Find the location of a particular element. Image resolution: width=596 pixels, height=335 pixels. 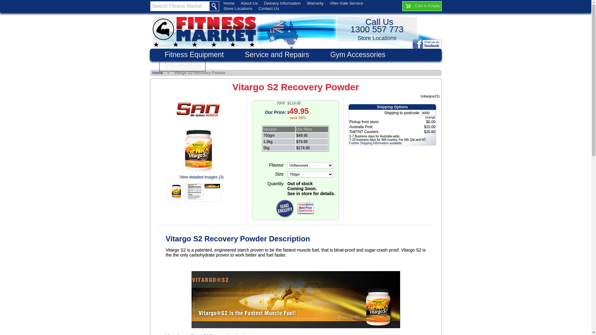

Home is located at coordinates (158, 73).